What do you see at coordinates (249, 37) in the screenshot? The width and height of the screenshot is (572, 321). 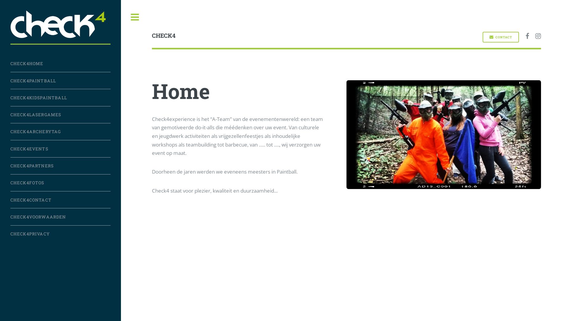 I see `CHECK4` at bounding box center [249, 37].